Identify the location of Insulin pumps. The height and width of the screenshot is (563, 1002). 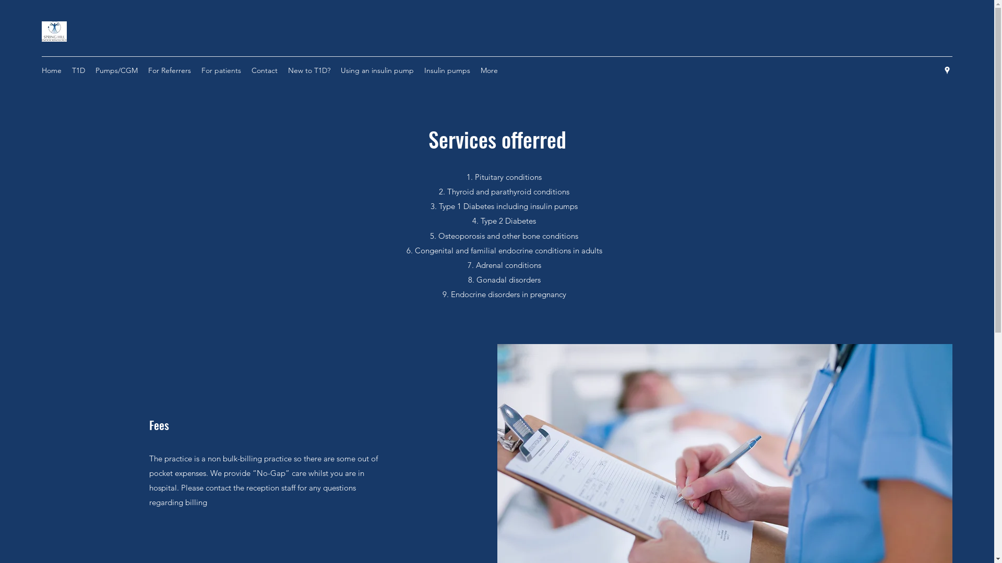
(447, 70).